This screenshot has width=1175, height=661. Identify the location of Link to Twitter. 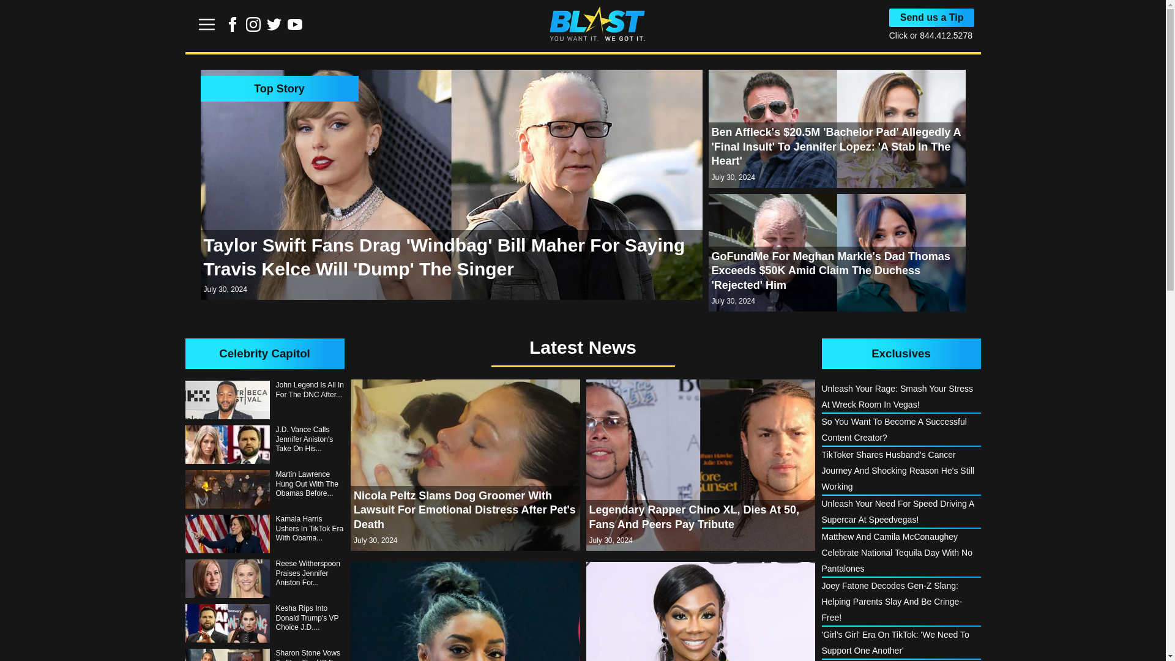
(274, 28).